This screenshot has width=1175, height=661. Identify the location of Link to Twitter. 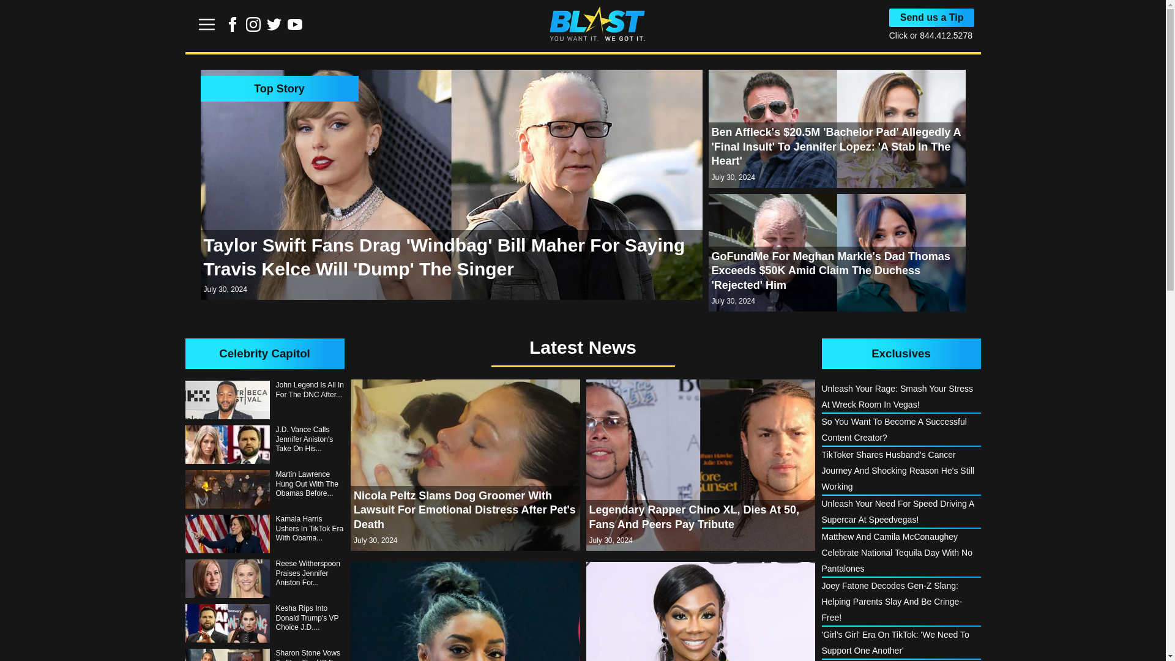
(274, 28).